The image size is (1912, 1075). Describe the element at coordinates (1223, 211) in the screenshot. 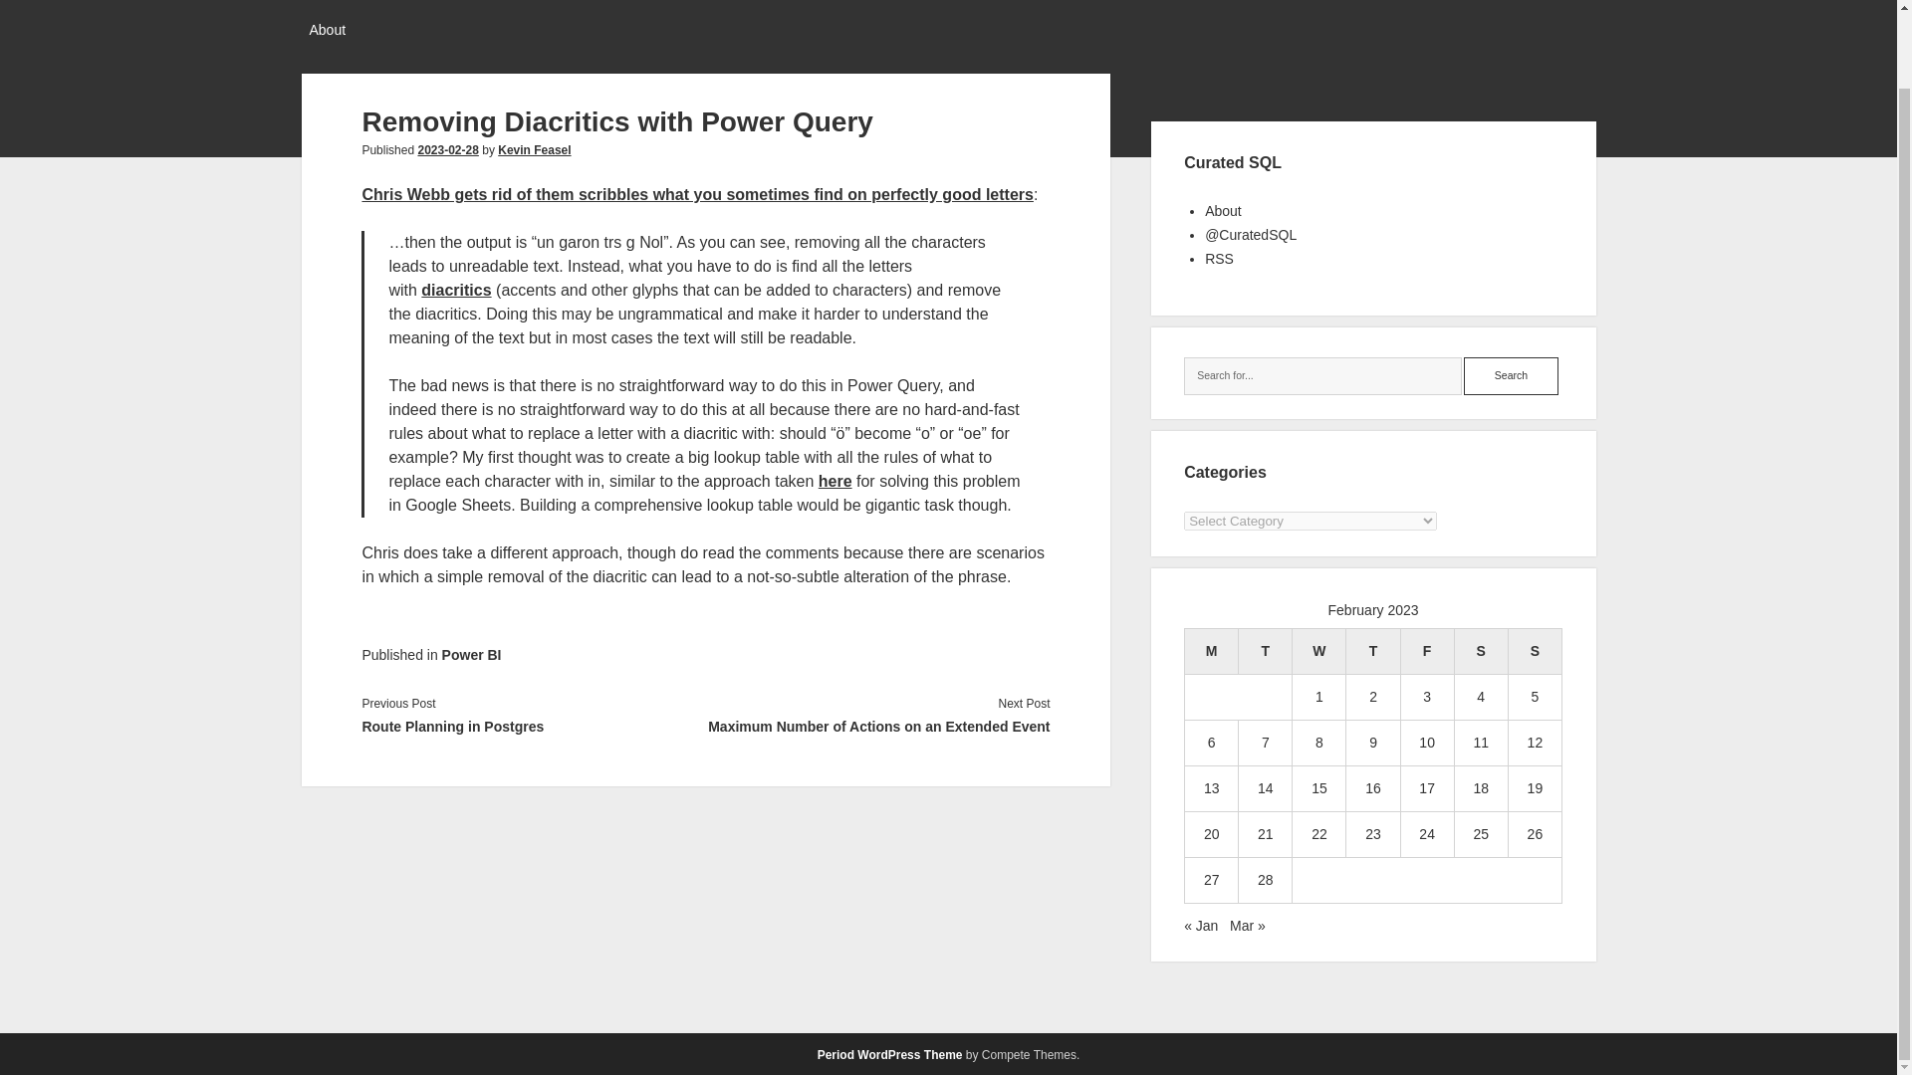

I see `About` at that location.